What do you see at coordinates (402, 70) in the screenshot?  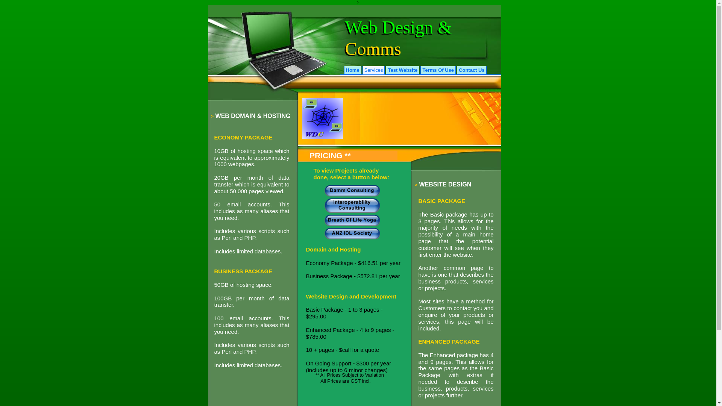 I see `Test Website` at bounding box center [402, 70].